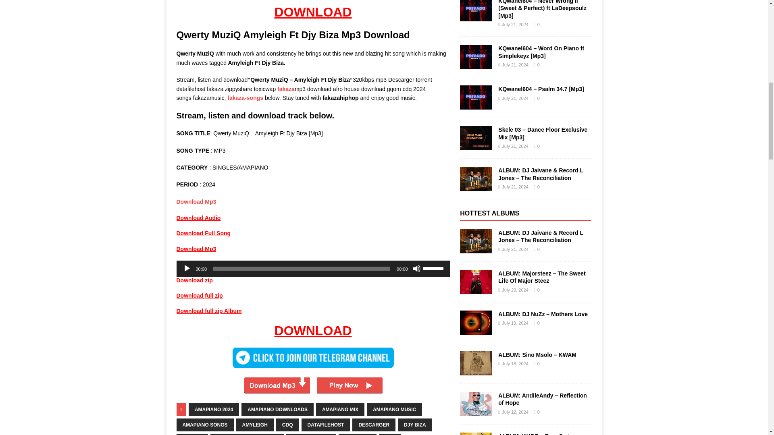 This screenshot has height=435, width=774. What do you see at coordinates (196, 201) in the screenshot?
I see `Download Mp3` at bounding box center [196, 201].